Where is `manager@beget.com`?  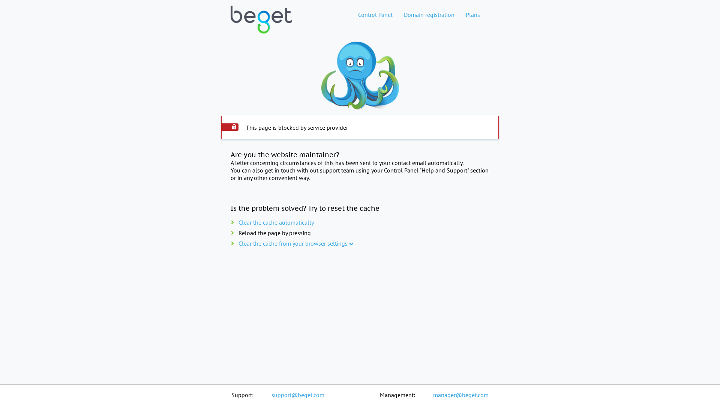 manager@beget.com is located at coordinates (461, 395).